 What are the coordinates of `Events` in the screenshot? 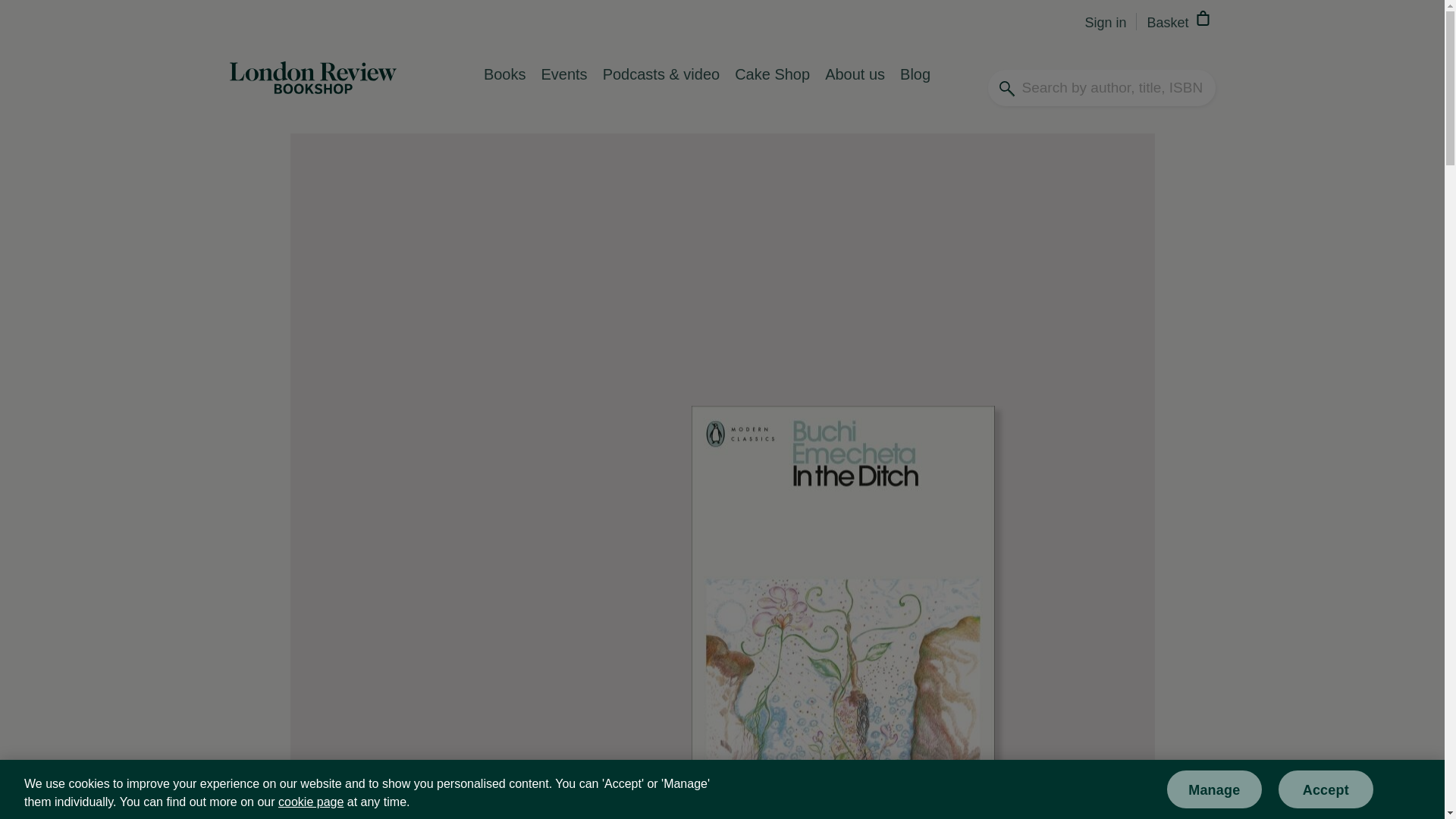 It's located at (563, 89).